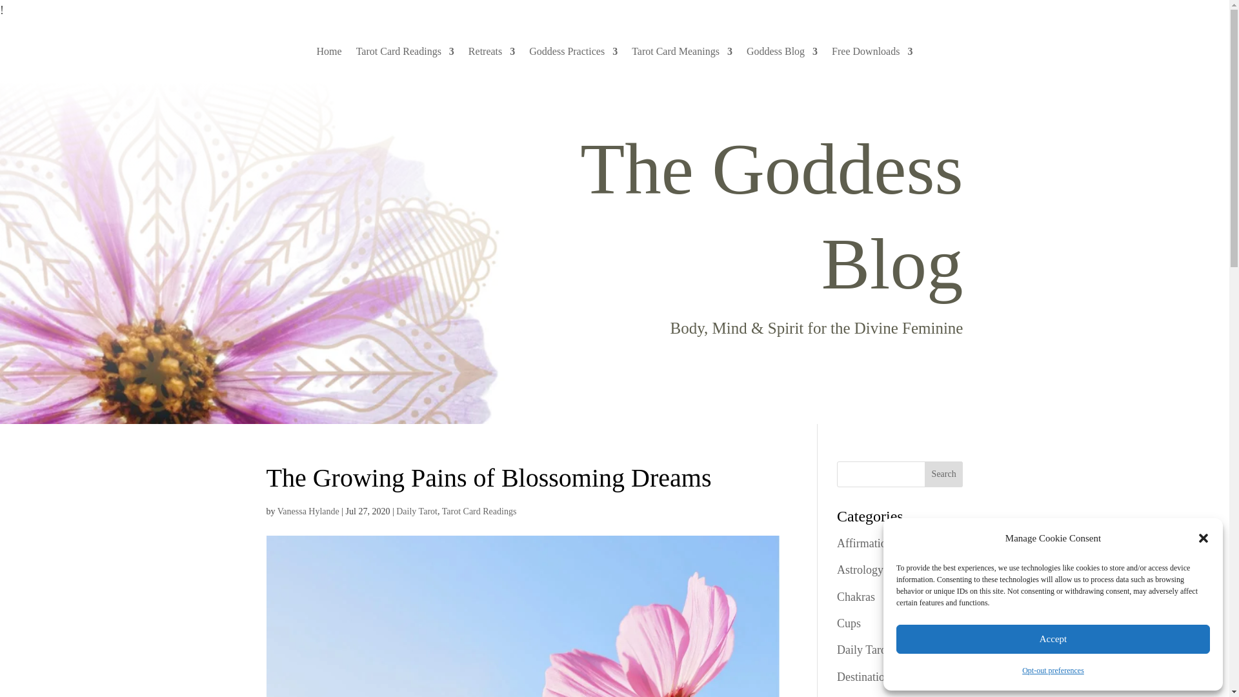 The image size is (1239, 697). I want to click on Posts by Vanessa Hylande, so click(308, 511).